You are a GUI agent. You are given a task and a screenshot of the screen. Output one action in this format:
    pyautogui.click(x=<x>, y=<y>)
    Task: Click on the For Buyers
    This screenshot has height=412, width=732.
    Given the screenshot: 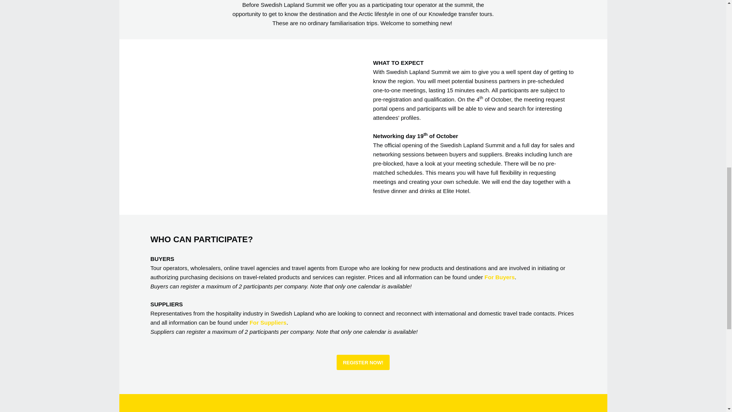 What is the action you would take?
    pyautogui.click(x=499, y=277)
    